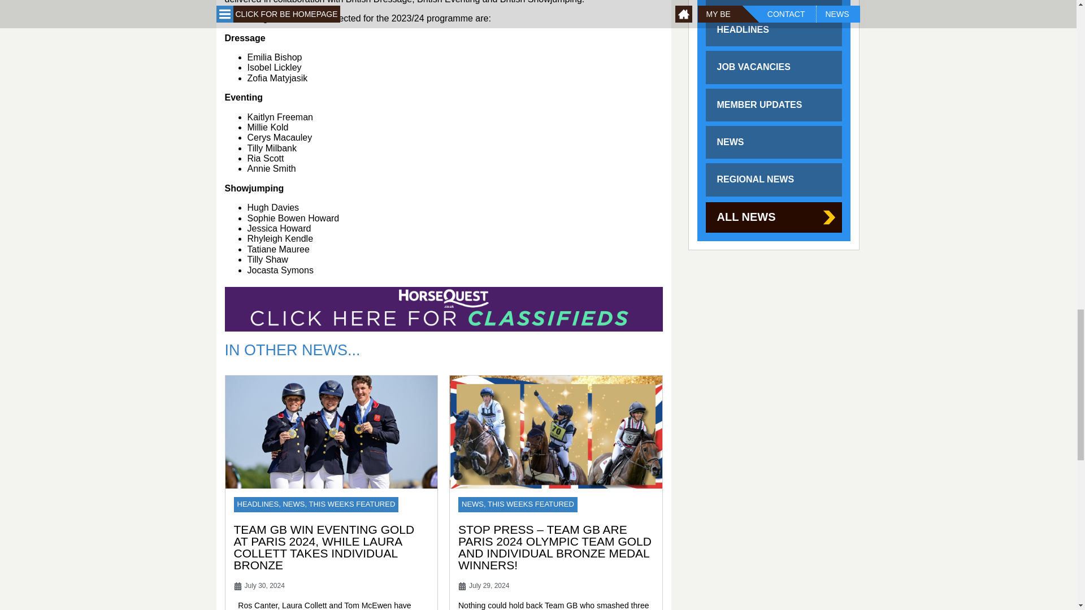  I want to click on Love: 15, so click(720, 295).